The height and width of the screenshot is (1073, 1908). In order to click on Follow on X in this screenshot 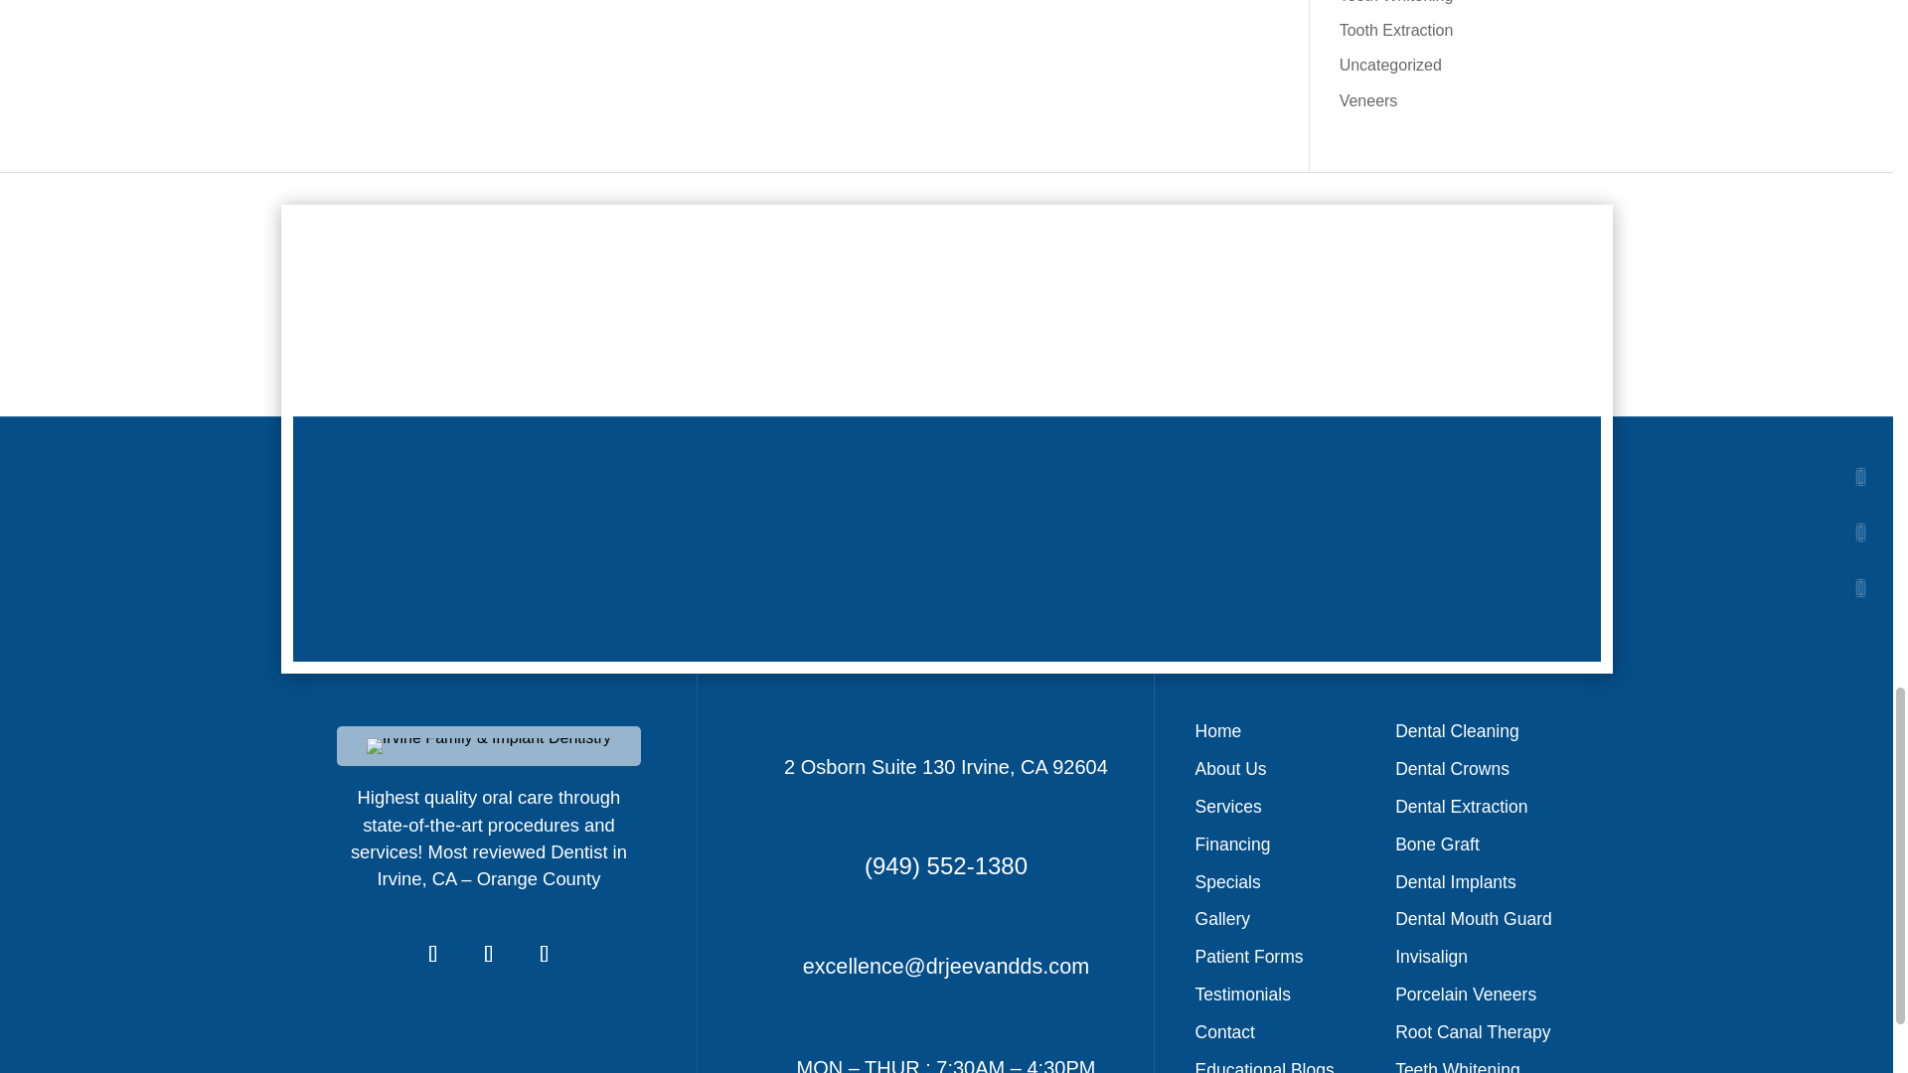, I will do `click(489, 954)`.